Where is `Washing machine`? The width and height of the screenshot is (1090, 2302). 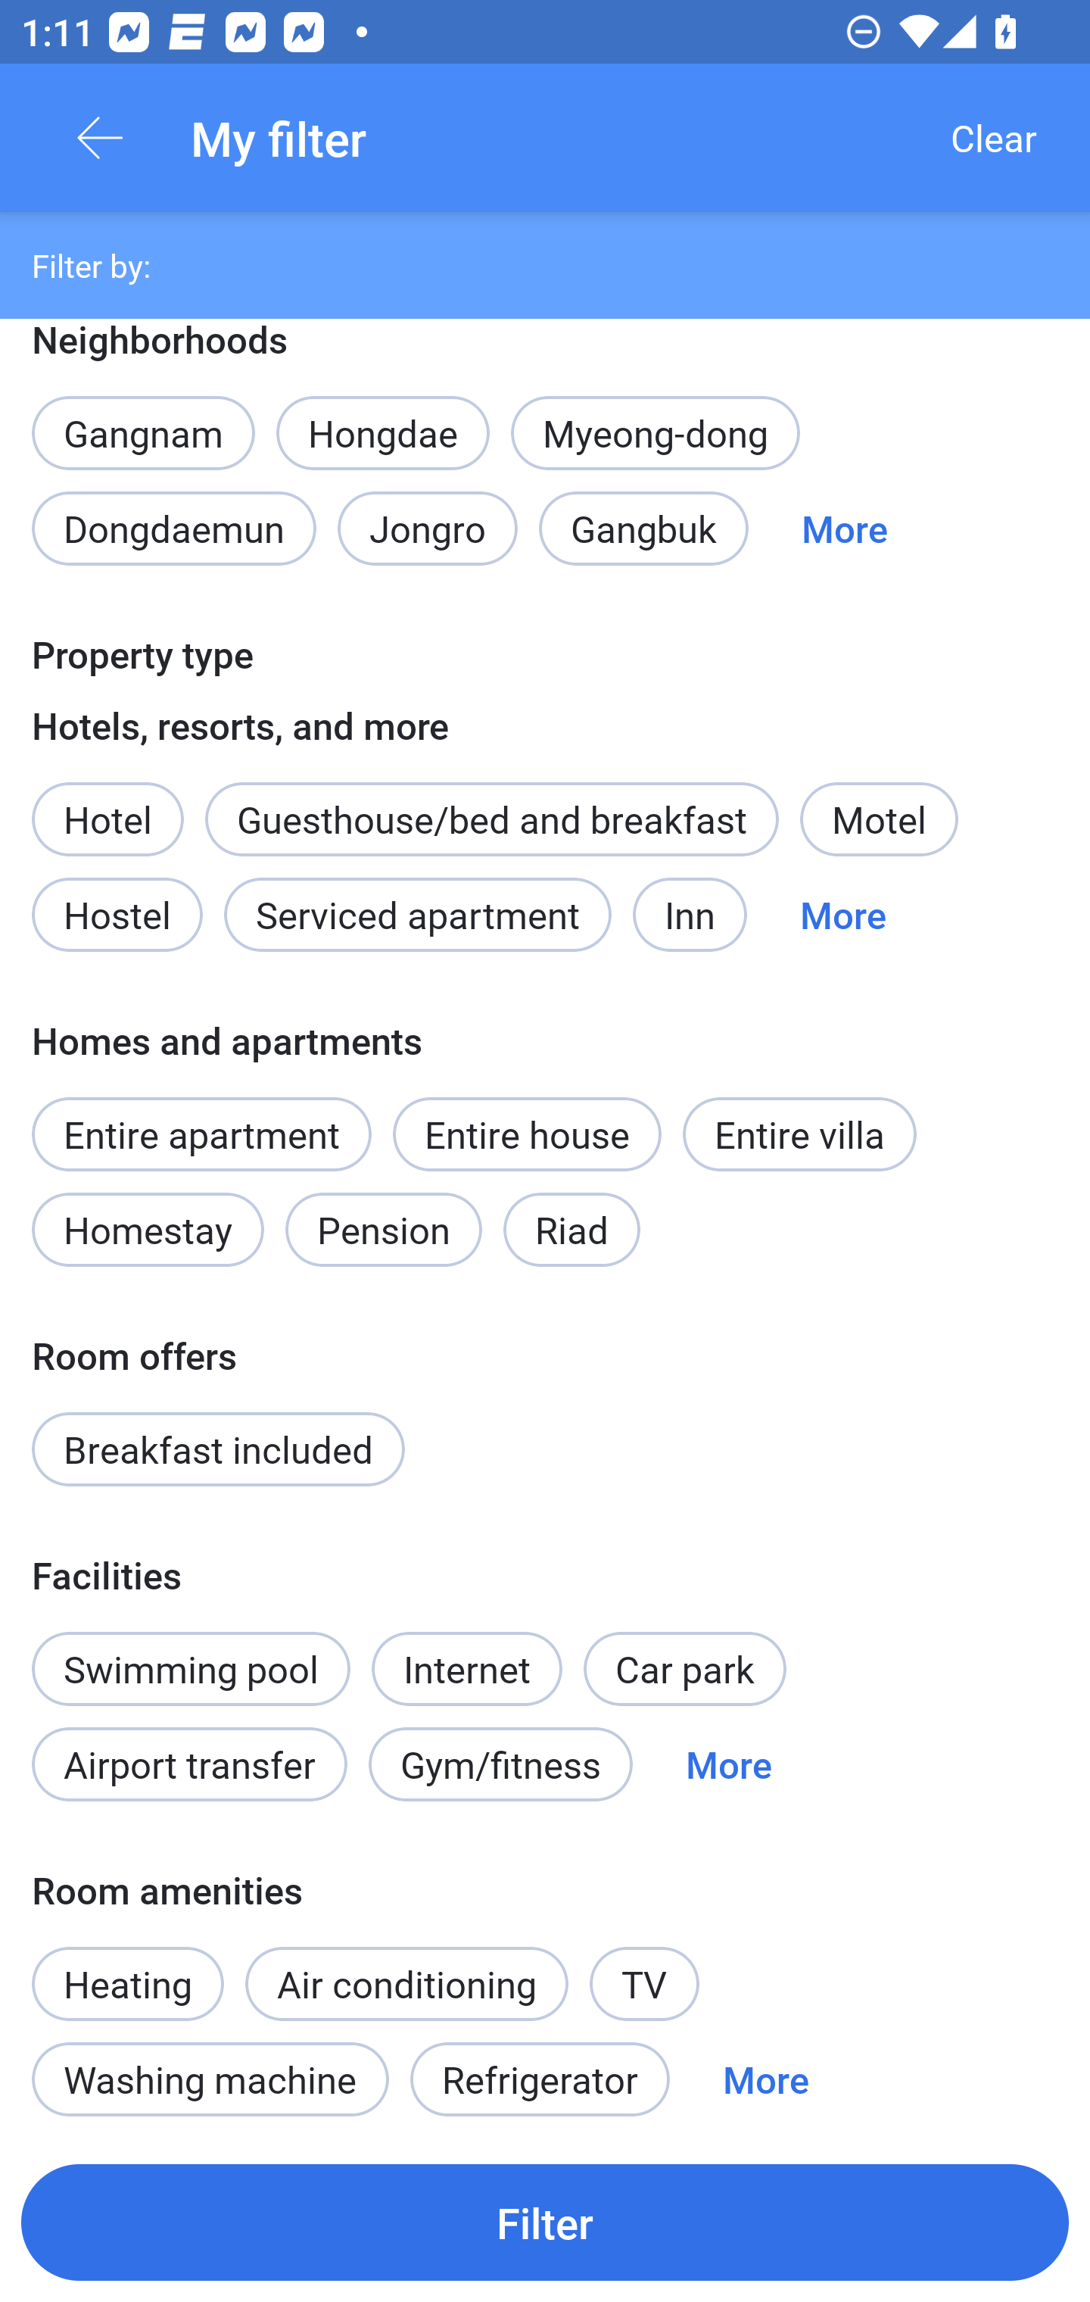 Washing machine is located at coordinates (210, 2079).